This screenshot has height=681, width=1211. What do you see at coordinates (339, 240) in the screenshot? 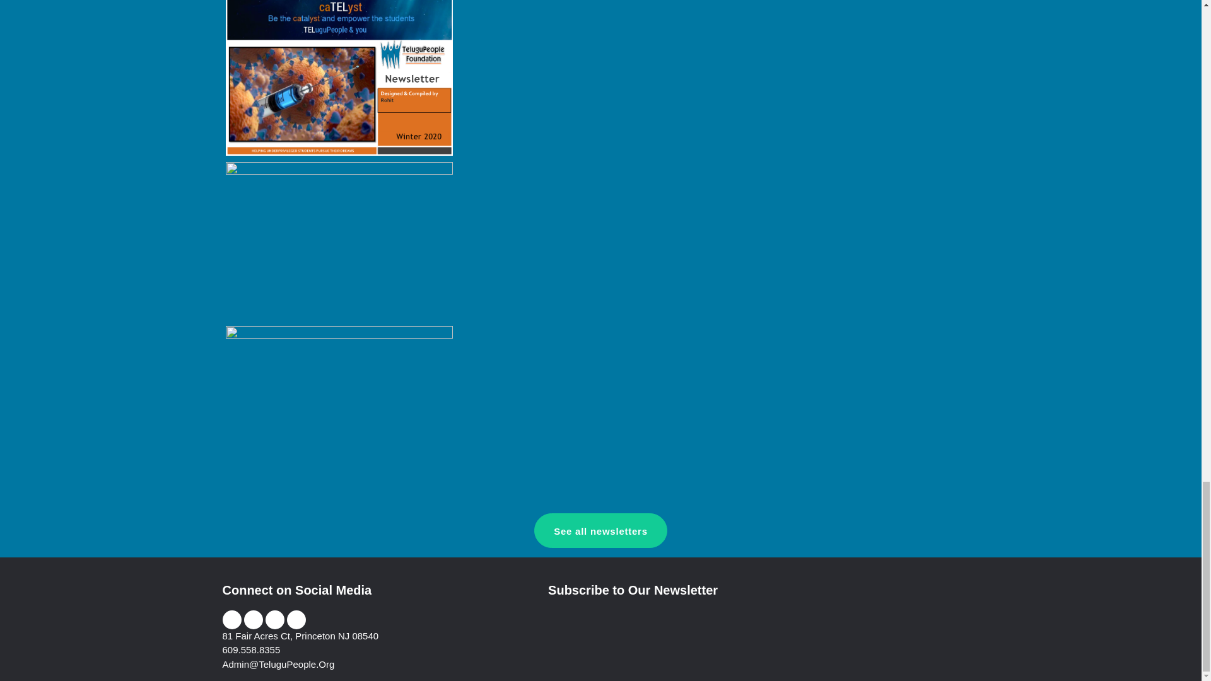
I see `Winter '19` at bounding box center [339, 240].